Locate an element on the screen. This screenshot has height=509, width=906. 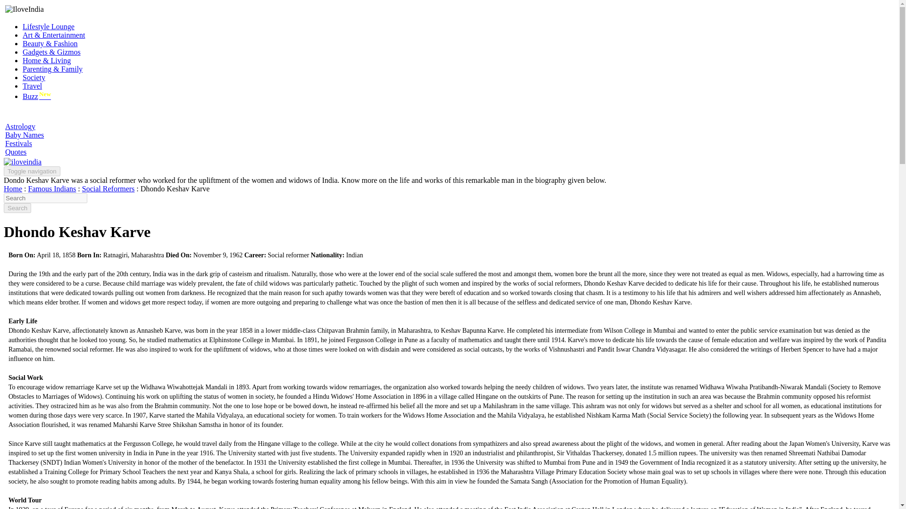
Toggle navigation is located at coordinates (32, 171).